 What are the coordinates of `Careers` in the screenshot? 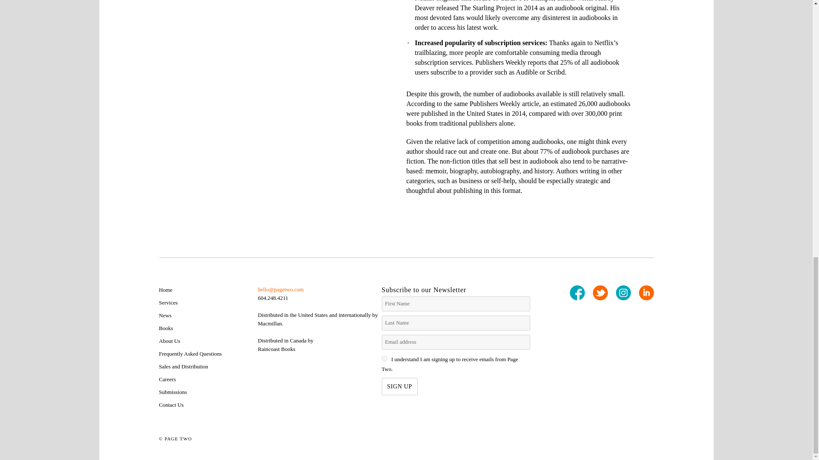 It's located at (167, 379).